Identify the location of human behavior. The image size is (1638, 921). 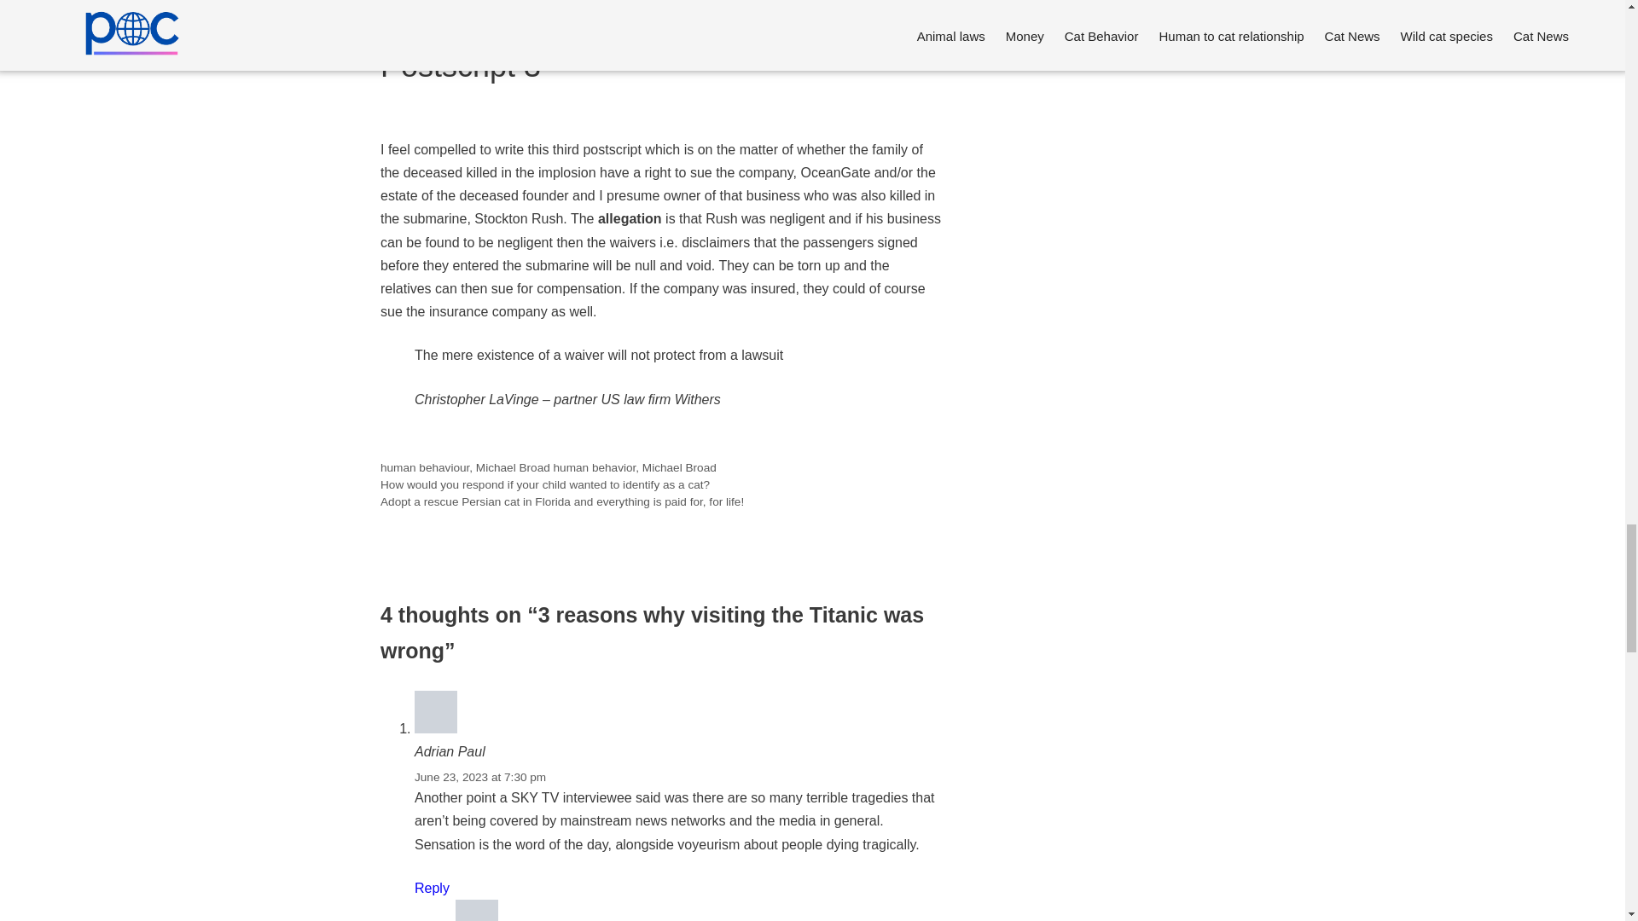
(595, 467).